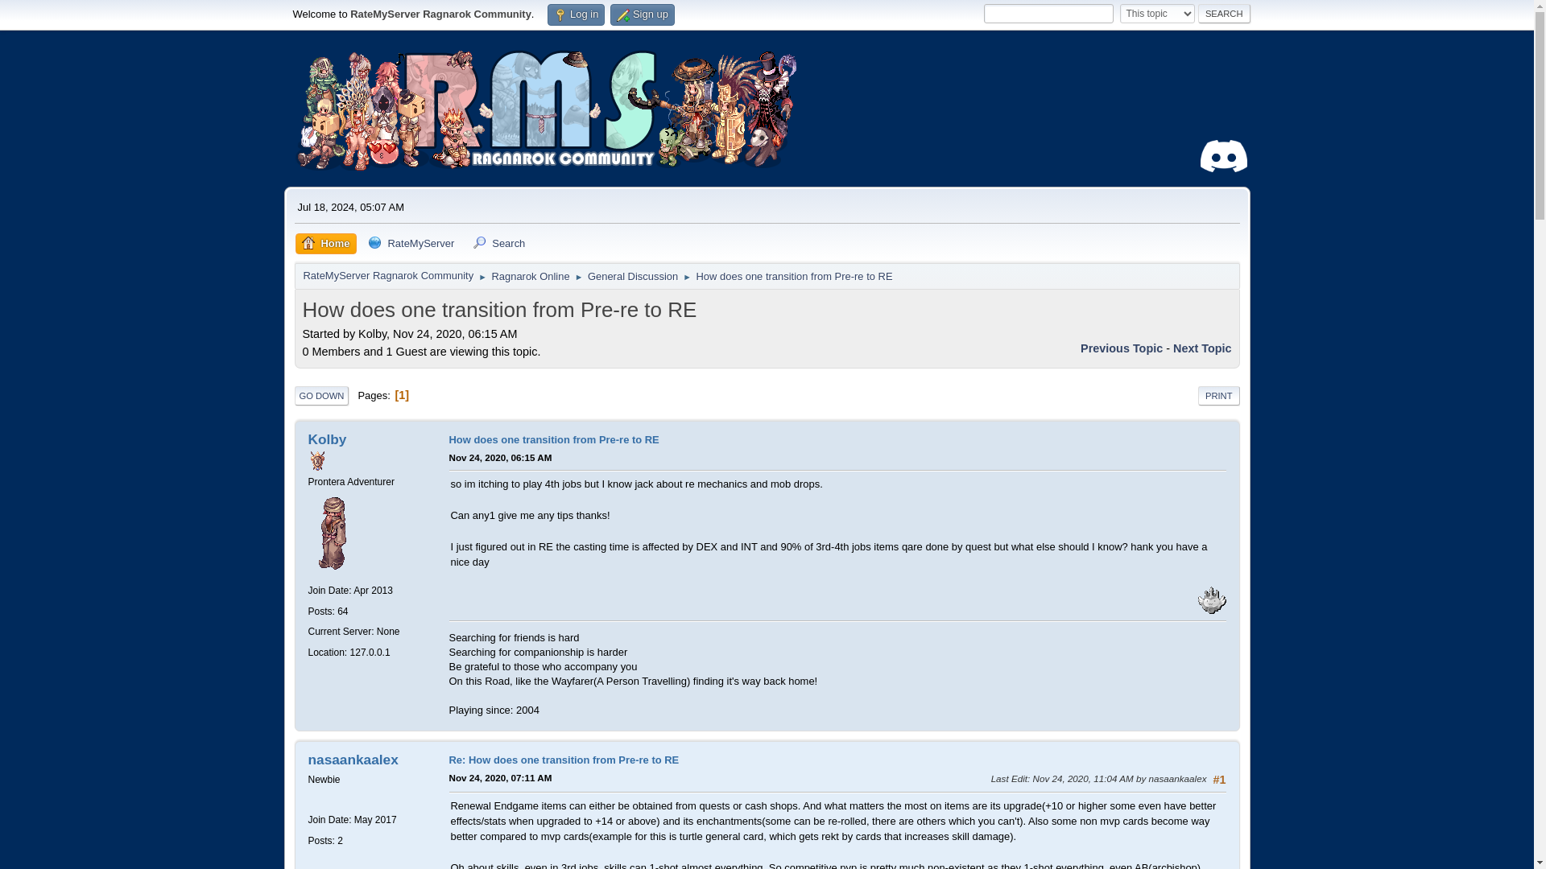 The height and width of the screenshot is (869, 1546). Describe the element at coordinates (411, 245) in the screenshot. I see `RateMyServer` at that location.